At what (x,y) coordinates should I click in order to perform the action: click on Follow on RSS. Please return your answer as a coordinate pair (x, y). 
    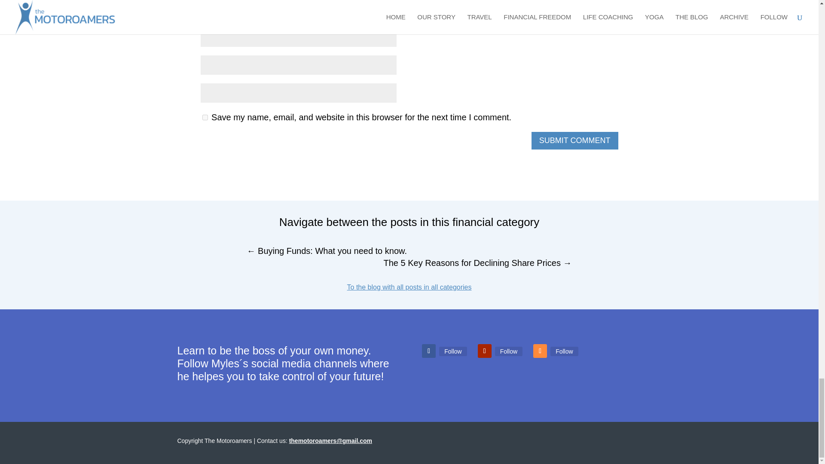
    Looking at the image, I should click on (540, 351).